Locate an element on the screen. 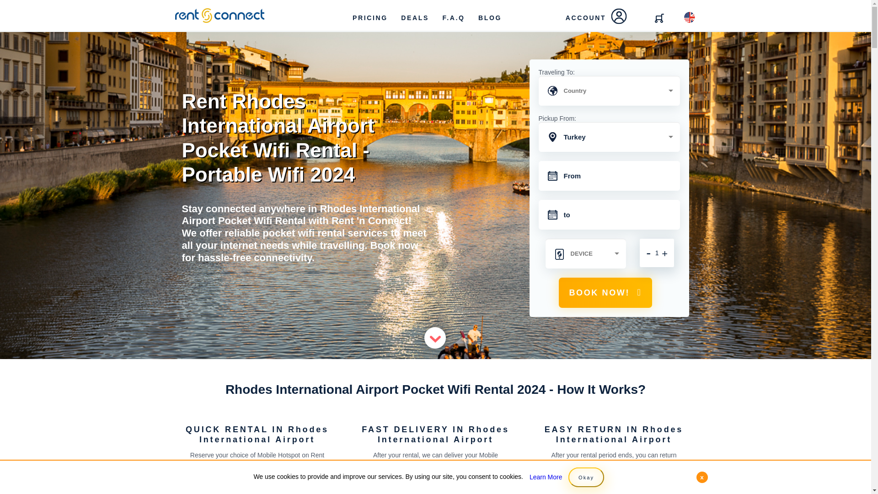 Image resolution: width=878 pixels, height=494 pixels. BLOG is located at coordinates (490, 17).